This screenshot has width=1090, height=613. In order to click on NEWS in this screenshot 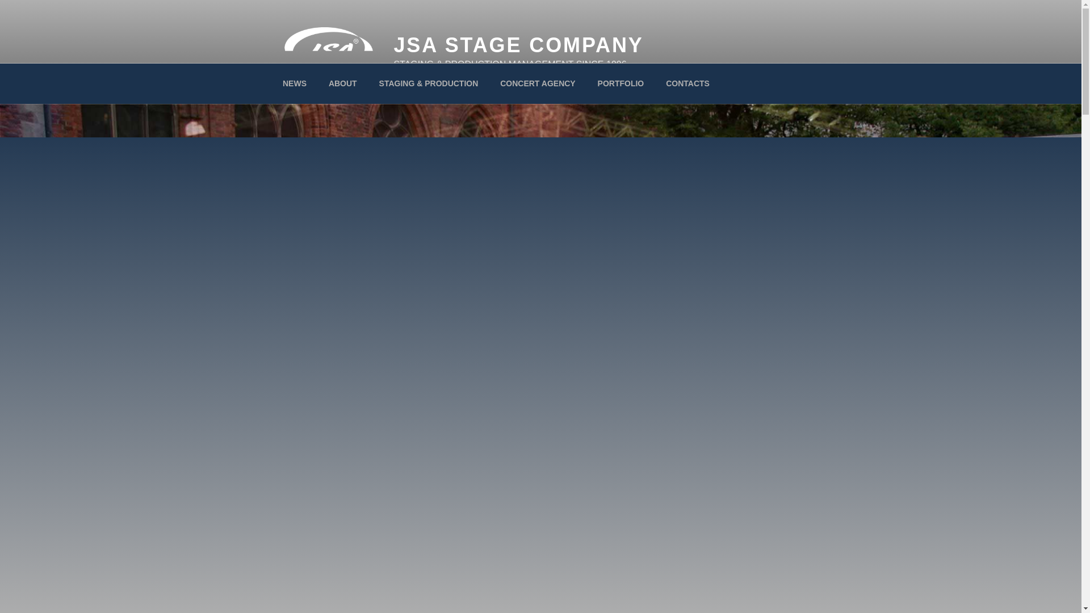, I will do `click(294, 83)`.